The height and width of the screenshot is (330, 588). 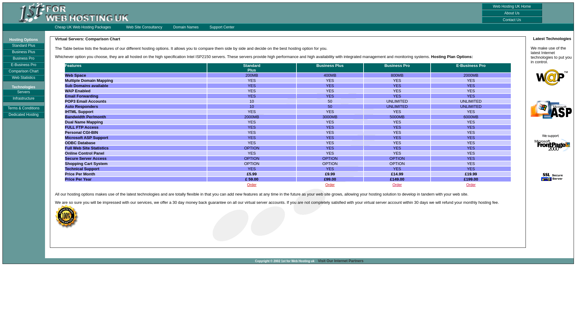 What do you see at coordinates (341, 261) in the screenshot?
I see `Visit Our Internet Partners` at bounding box center [341, 261].